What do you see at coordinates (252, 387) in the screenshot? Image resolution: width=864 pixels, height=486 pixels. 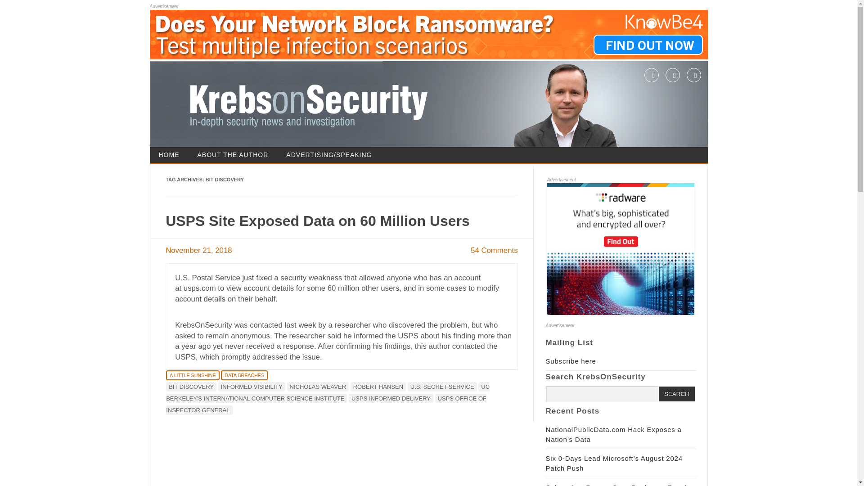 I see `INFORMED VISIBILITY` at bounding box center [252, 387].